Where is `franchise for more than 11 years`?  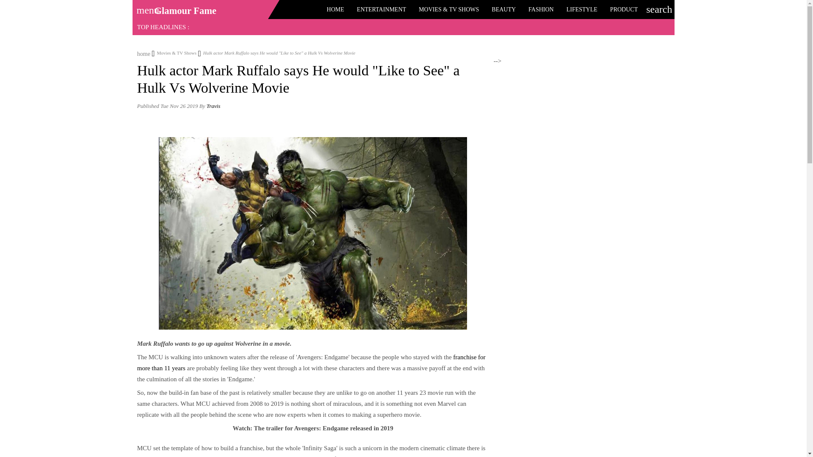
franchise for more than 11 years is located at coordinates (311, 362).